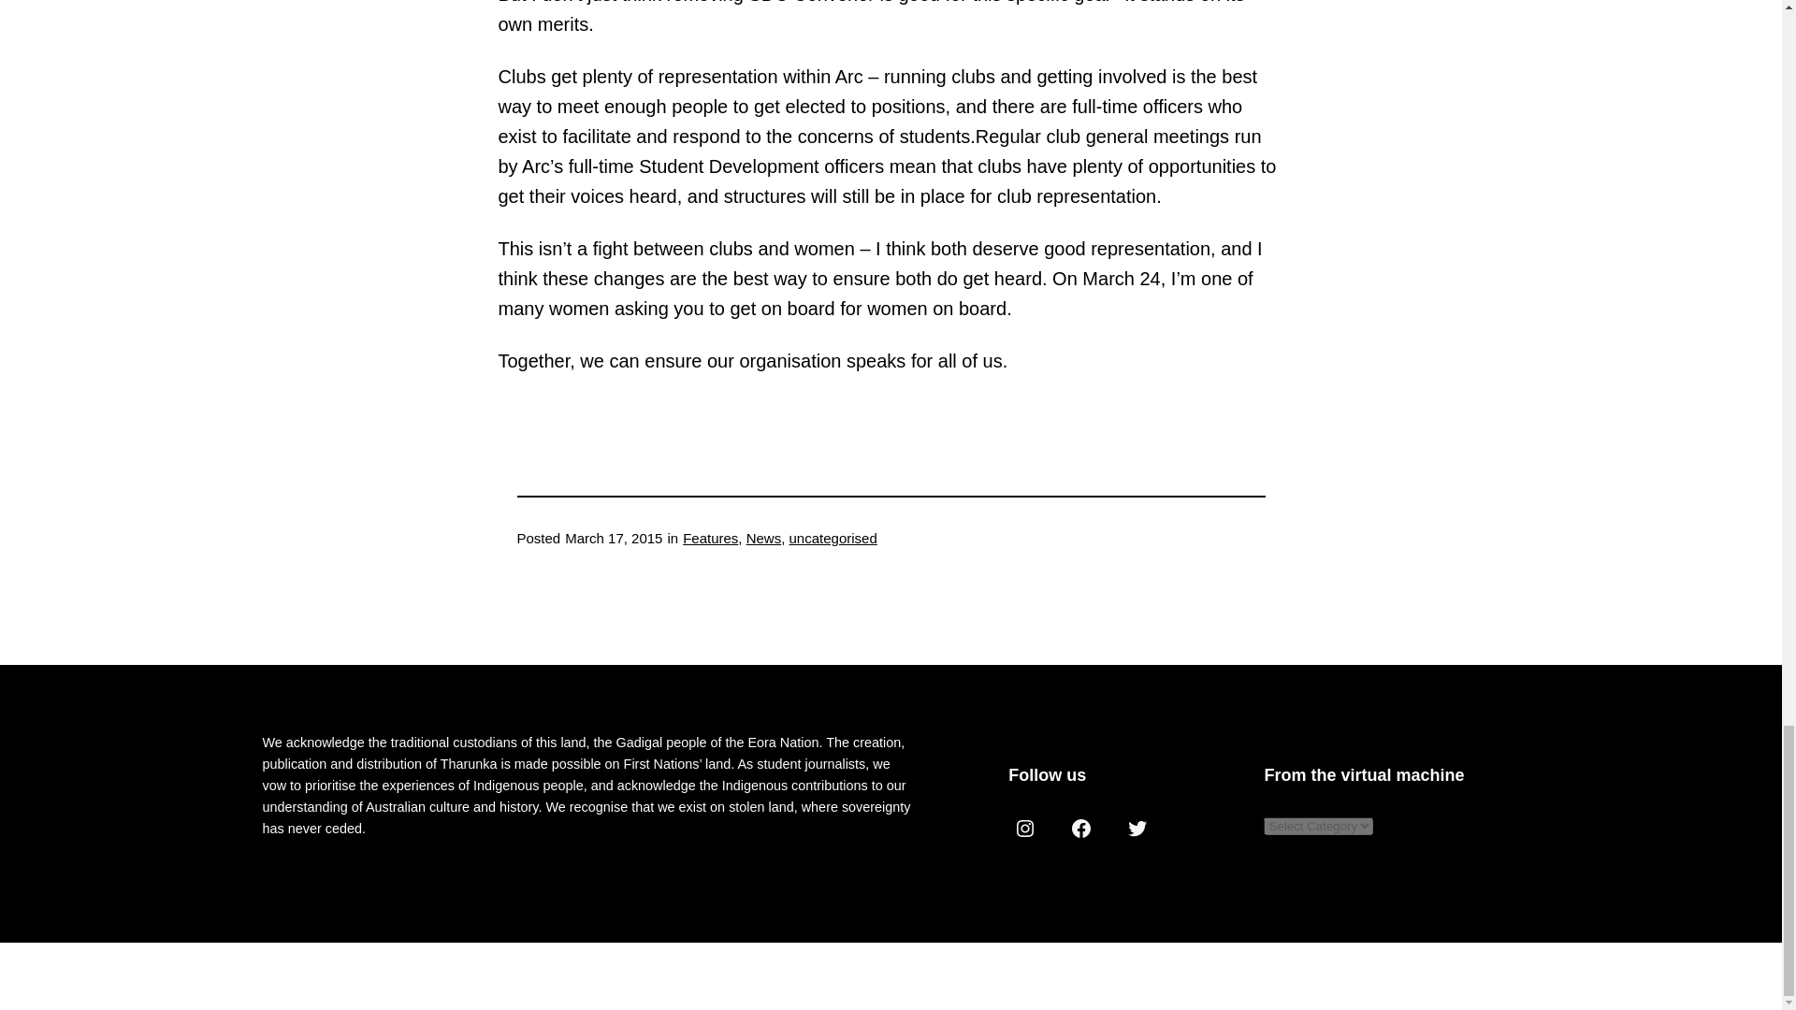 The width and height of the screenshot is (1796, 1010). I want to click on Features, so click(710, 539).